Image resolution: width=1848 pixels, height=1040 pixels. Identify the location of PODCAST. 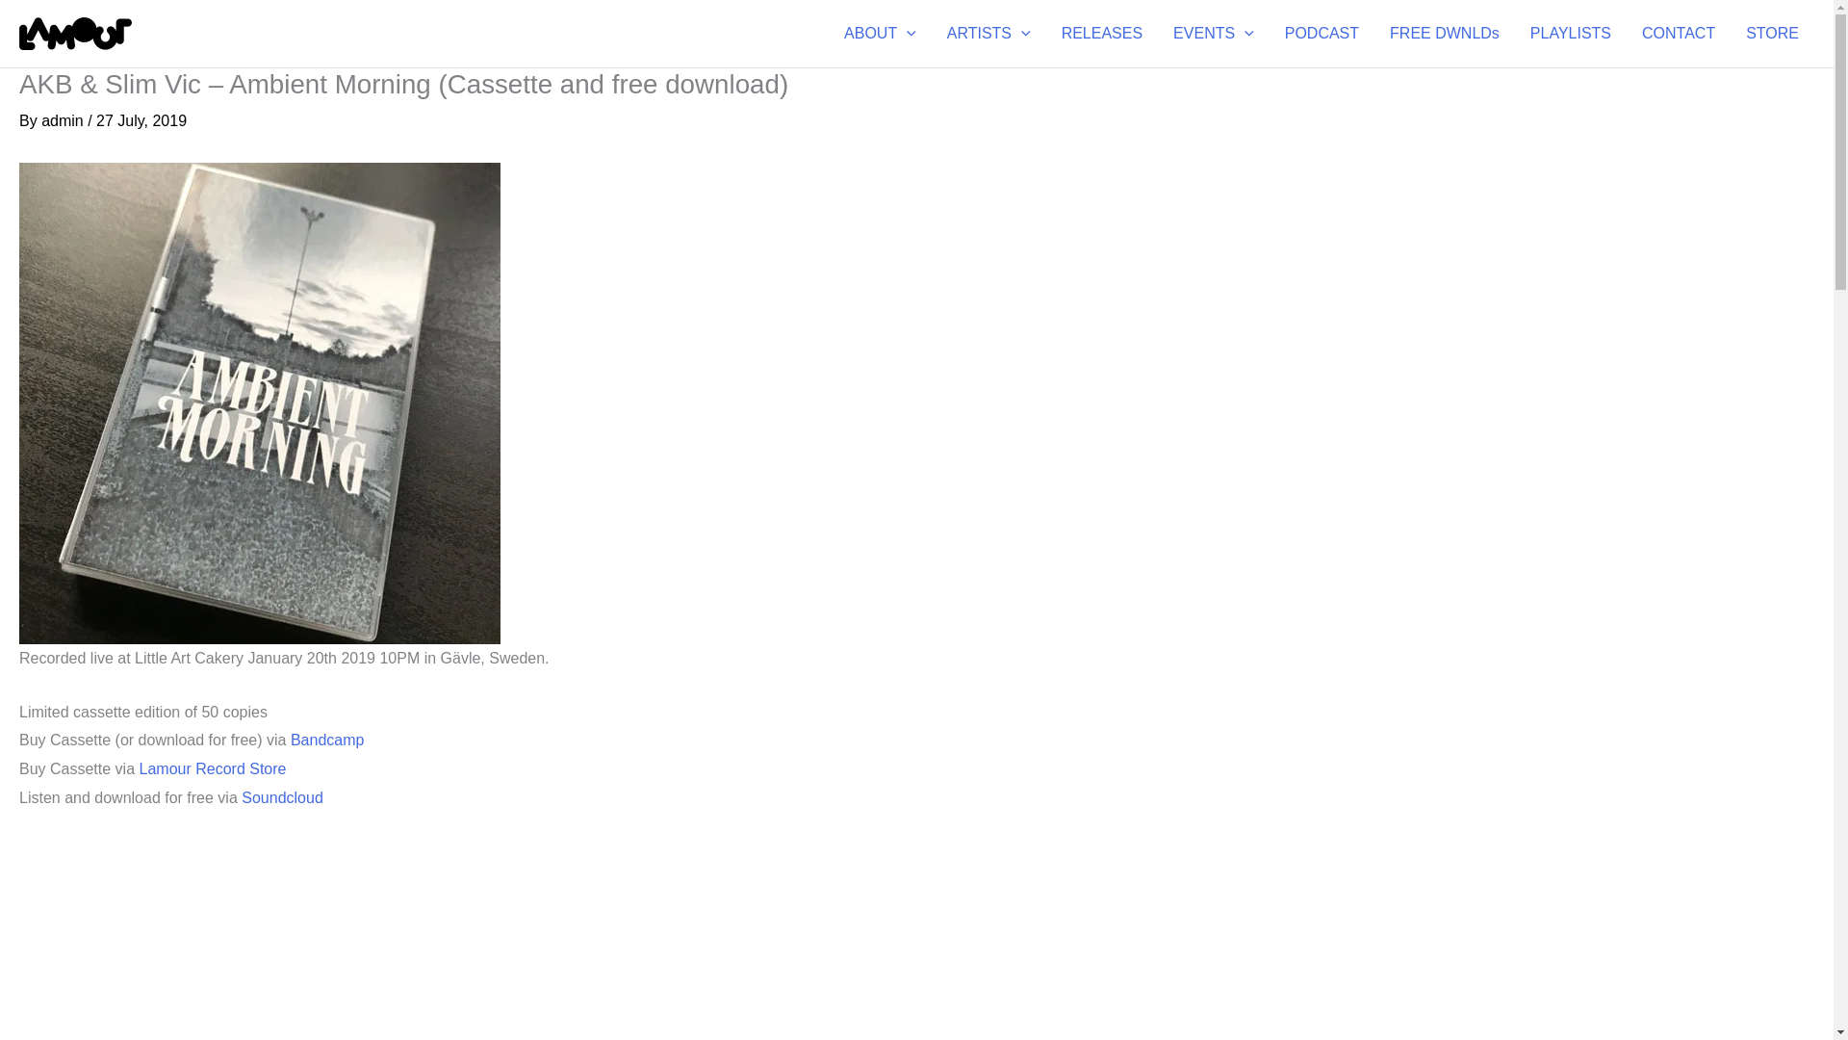
(1322, 34).